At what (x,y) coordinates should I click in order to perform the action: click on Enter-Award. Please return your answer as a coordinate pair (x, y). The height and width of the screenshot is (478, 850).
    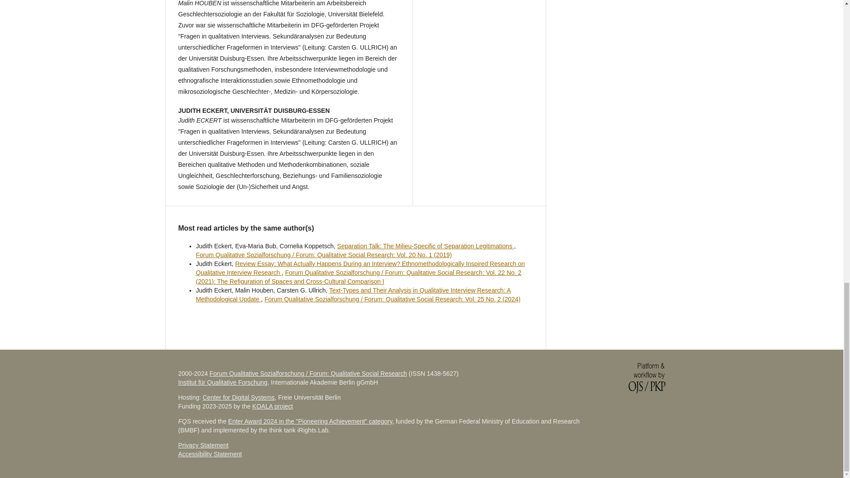
    Looking at the image, I should click on (310, 421).